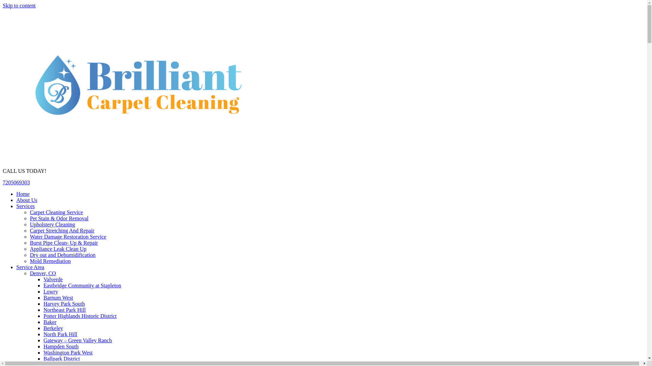  I want to click on Potter Highlands Historic District, so click(80, 316).